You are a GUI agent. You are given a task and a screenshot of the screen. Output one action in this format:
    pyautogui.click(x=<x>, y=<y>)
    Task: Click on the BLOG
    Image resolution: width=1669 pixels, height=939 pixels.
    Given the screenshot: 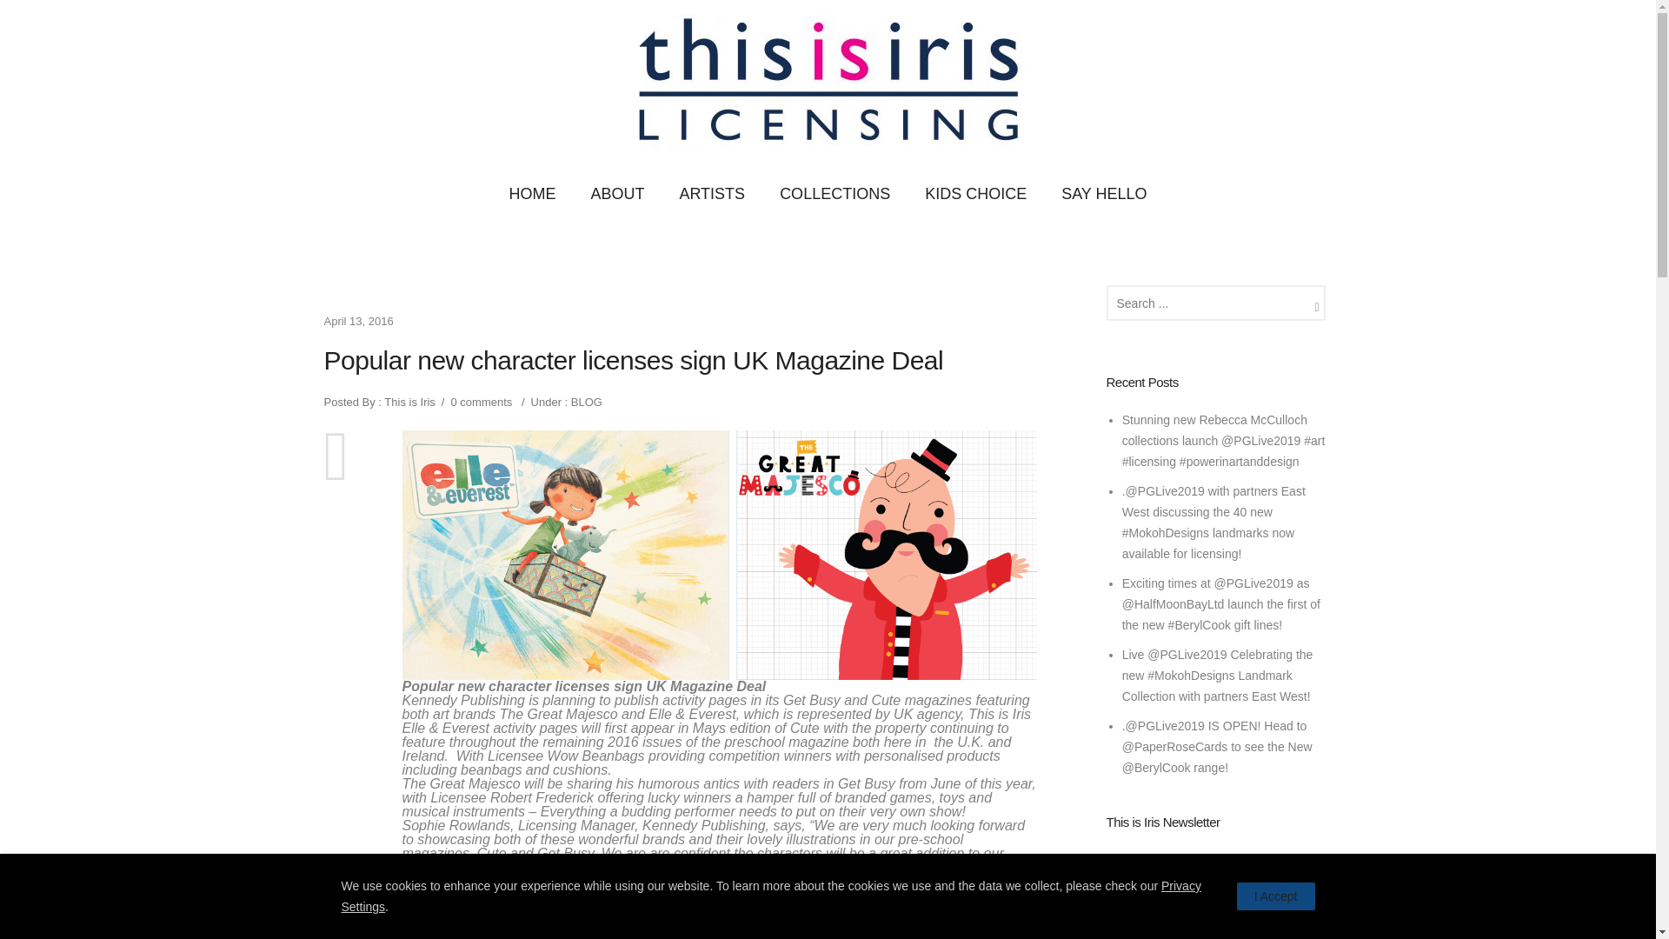 What is the action you would take?
    pyautogui.click(x=584, y=402)
    